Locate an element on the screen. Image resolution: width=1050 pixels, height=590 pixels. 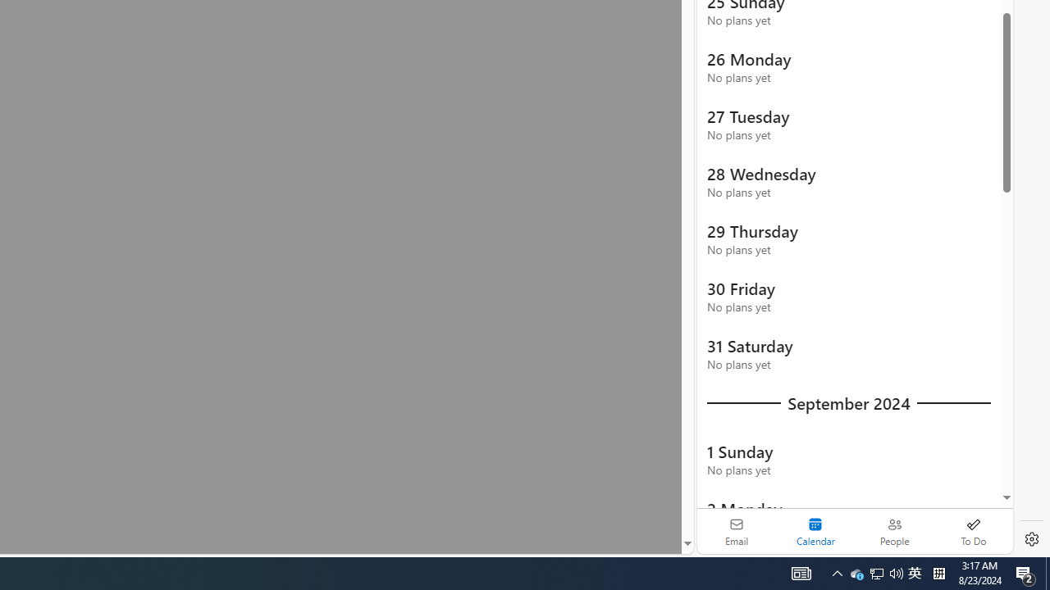
People is located at coordinates (894, 531).